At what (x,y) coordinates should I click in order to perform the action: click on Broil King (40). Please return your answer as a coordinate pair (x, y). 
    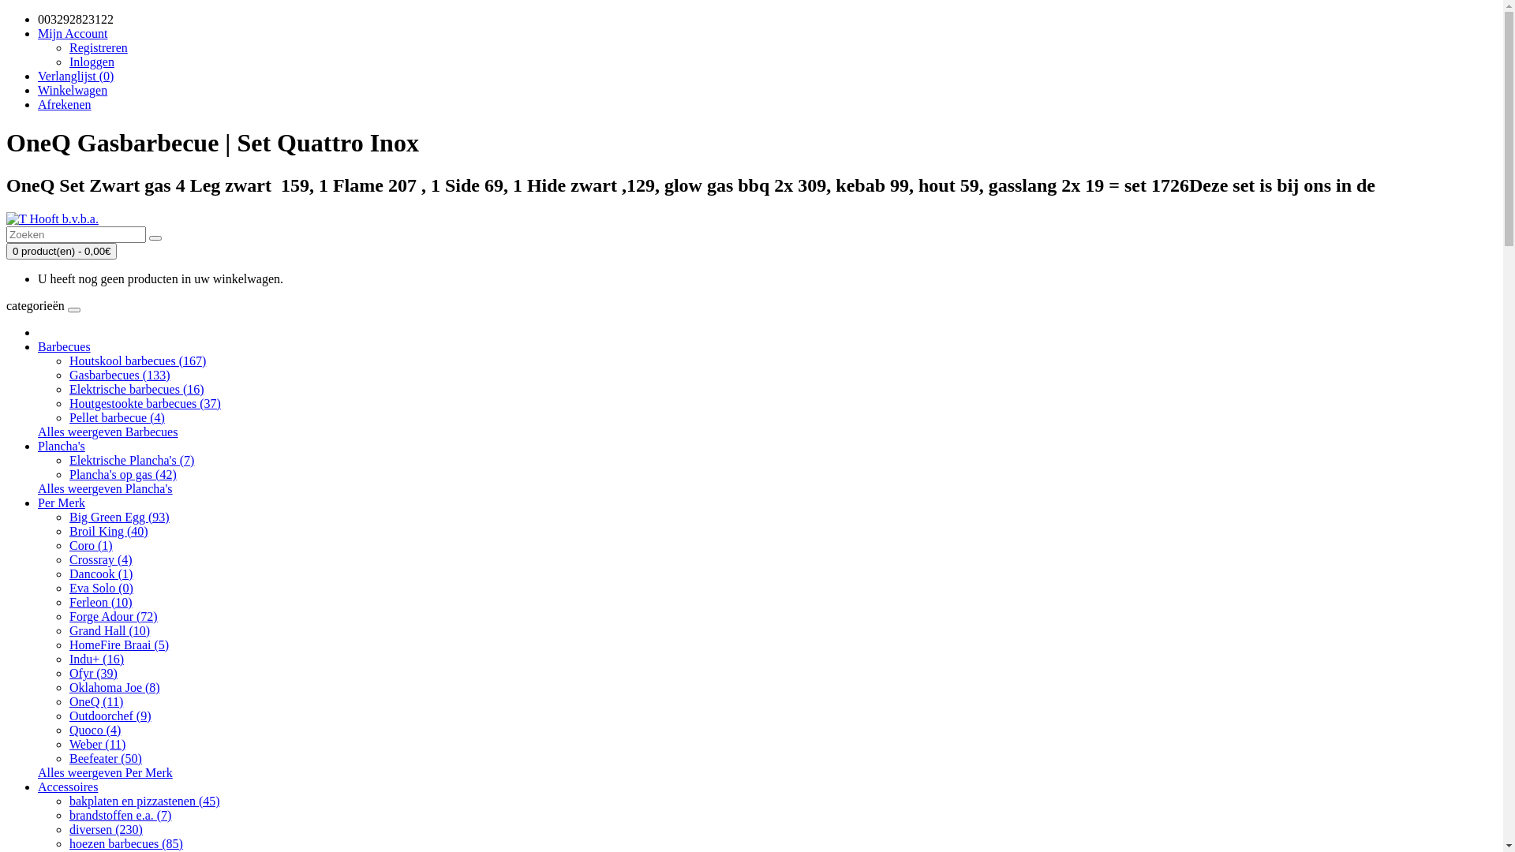
    Looking at the image, I should click on (109, 532).